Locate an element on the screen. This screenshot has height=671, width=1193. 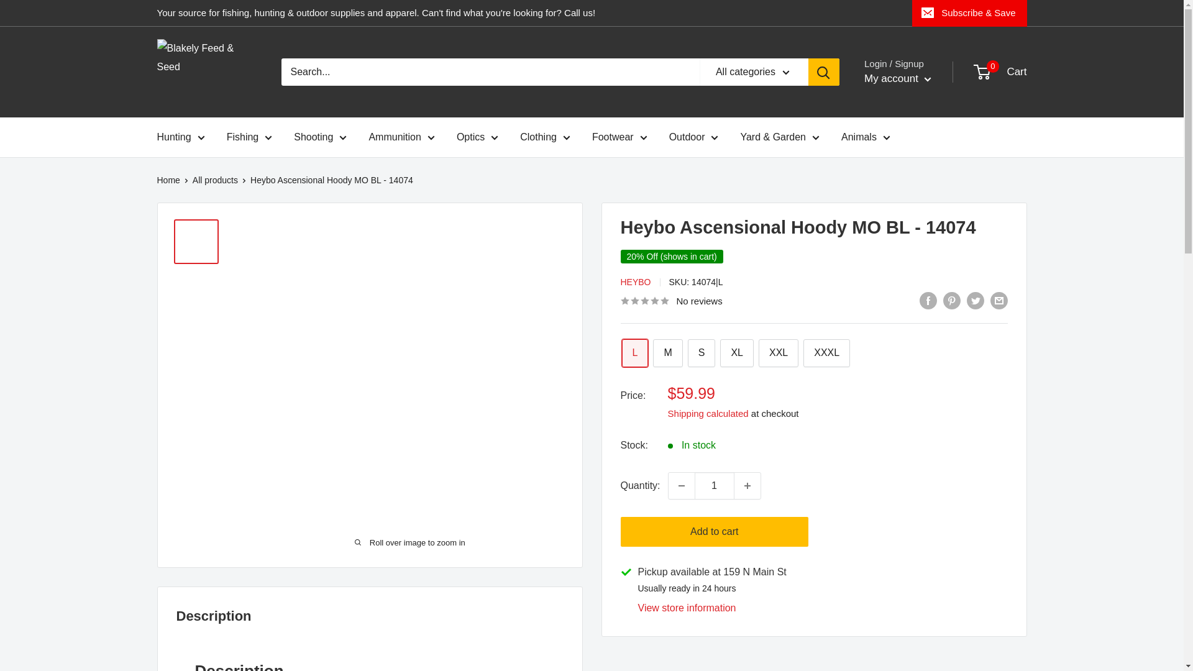
Decrease quantity by 1 is located at coordinates (681, 486).